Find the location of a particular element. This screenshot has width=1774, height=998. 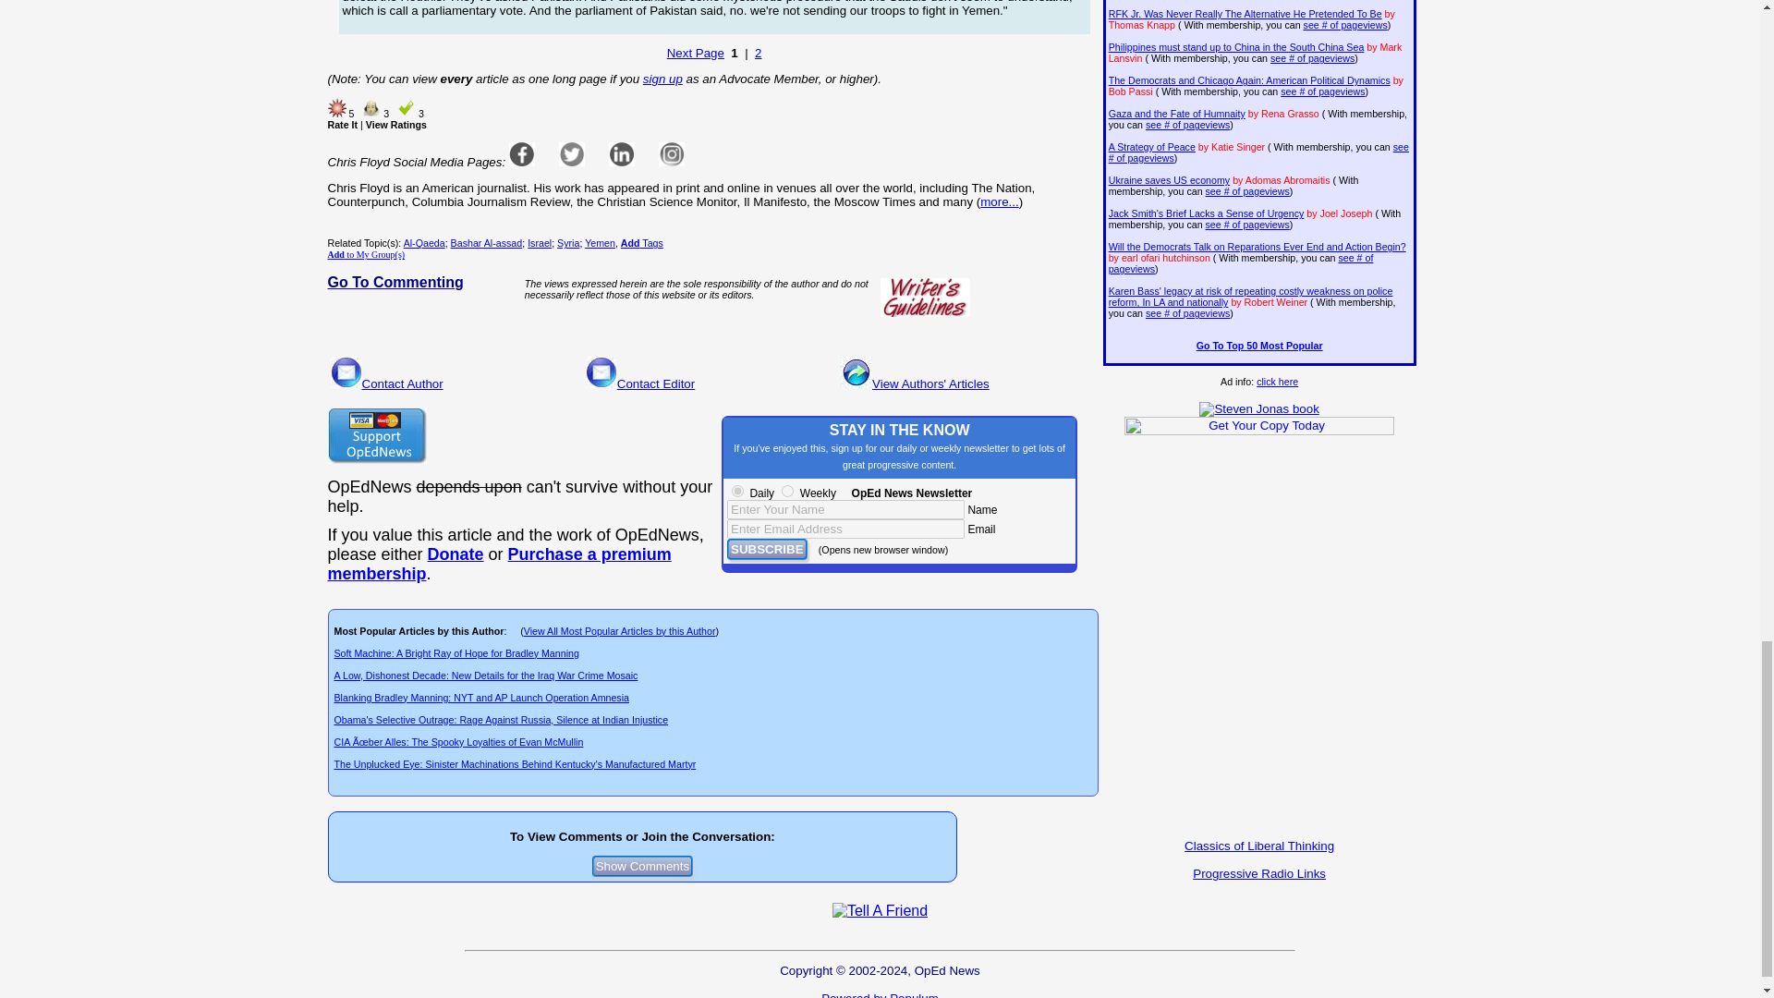

Support OpEdNews is located at coordinates (375, 436).